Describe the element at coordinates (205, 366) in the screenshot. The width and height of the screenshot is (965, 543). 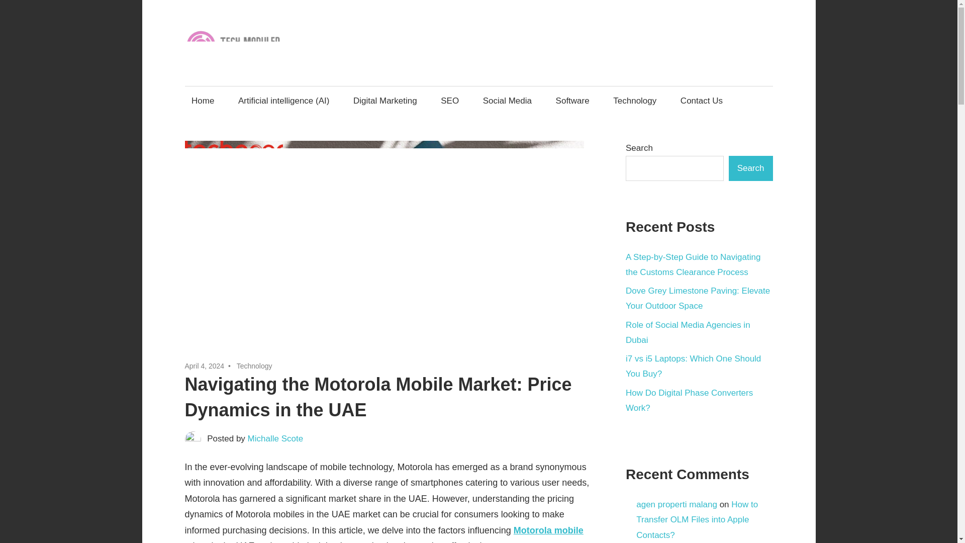
I see `April 4, 2024` at that location.